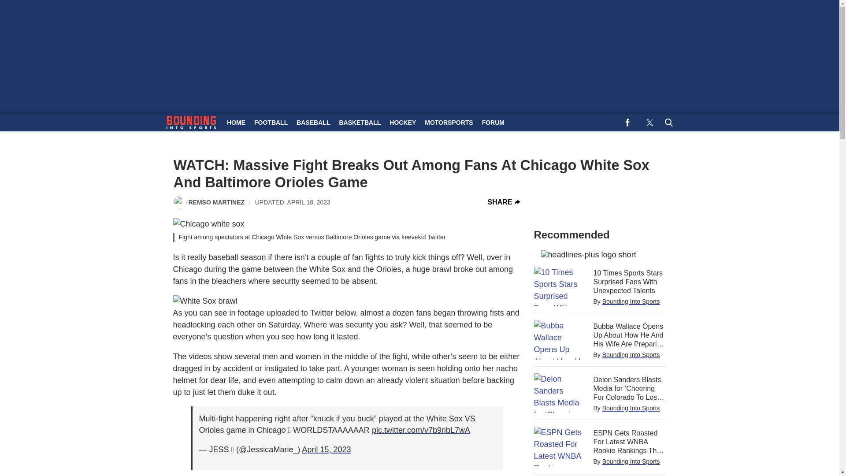 The image size is (846, 476). What do you see at coordinates (217, 202) in the screenshot?
I see `Posts by Remso Martinez` at bounding box center [217, 202].